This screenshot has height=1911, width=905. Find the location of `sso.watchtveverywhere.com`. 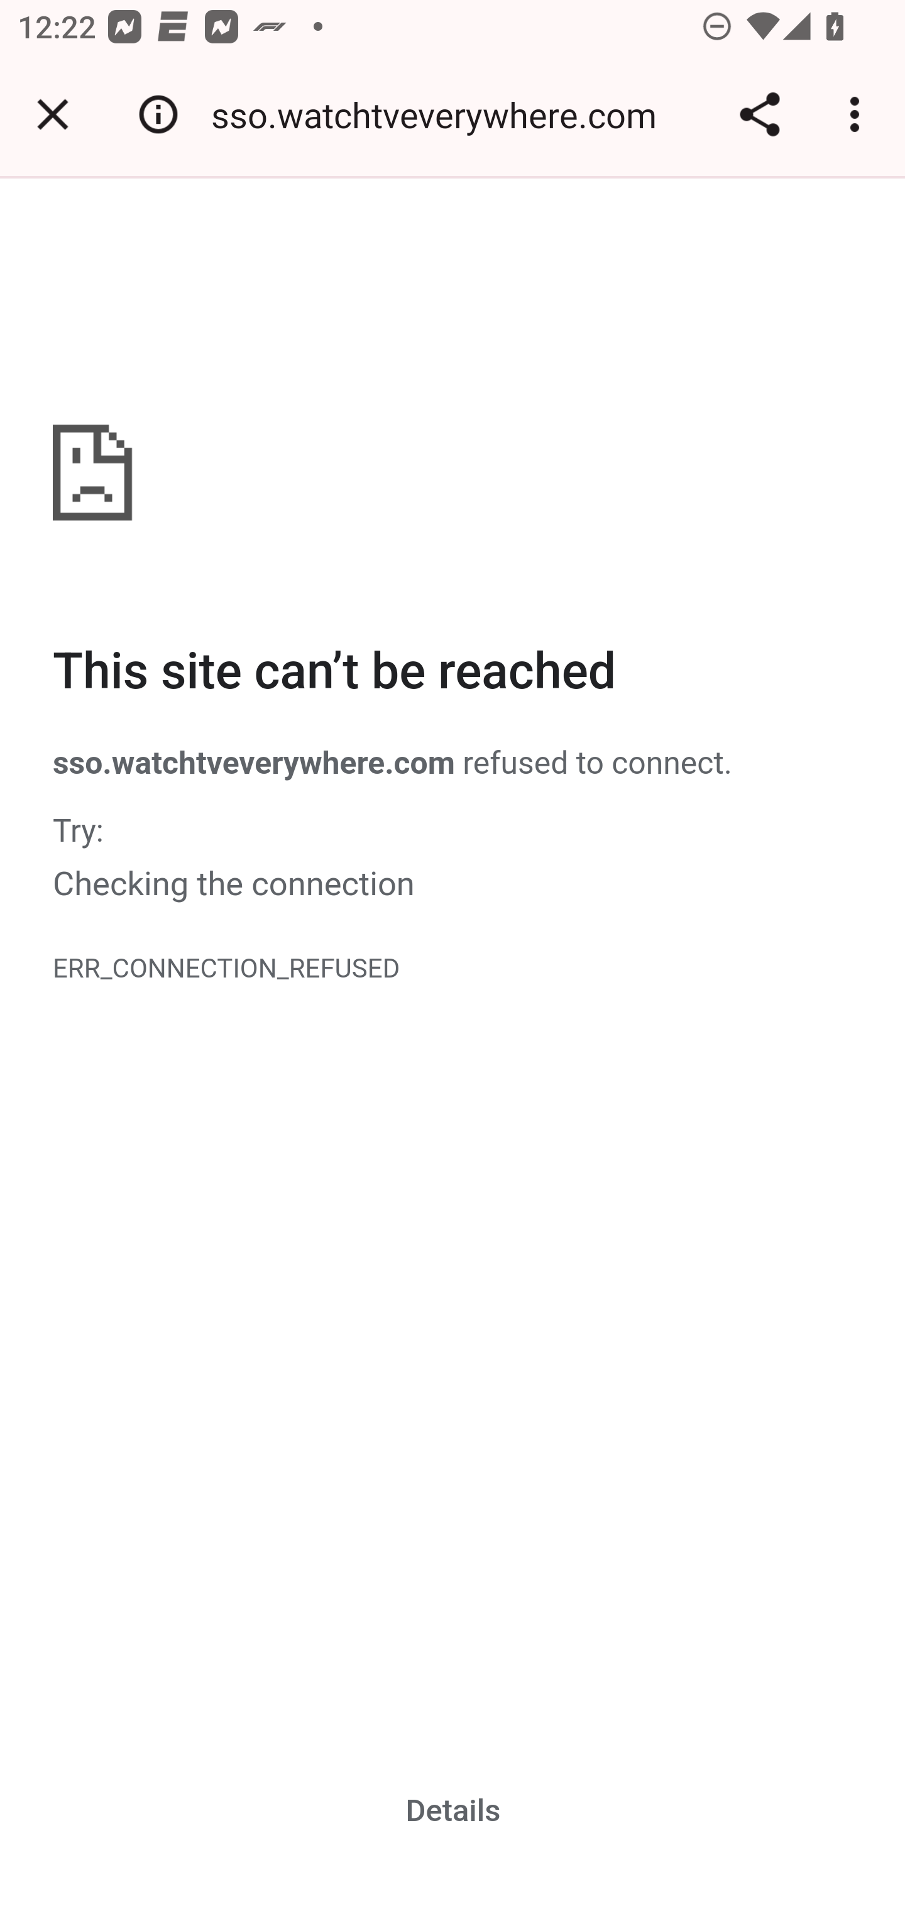

sso.watchtveverywhere.com is located at coordinates (442, 114).